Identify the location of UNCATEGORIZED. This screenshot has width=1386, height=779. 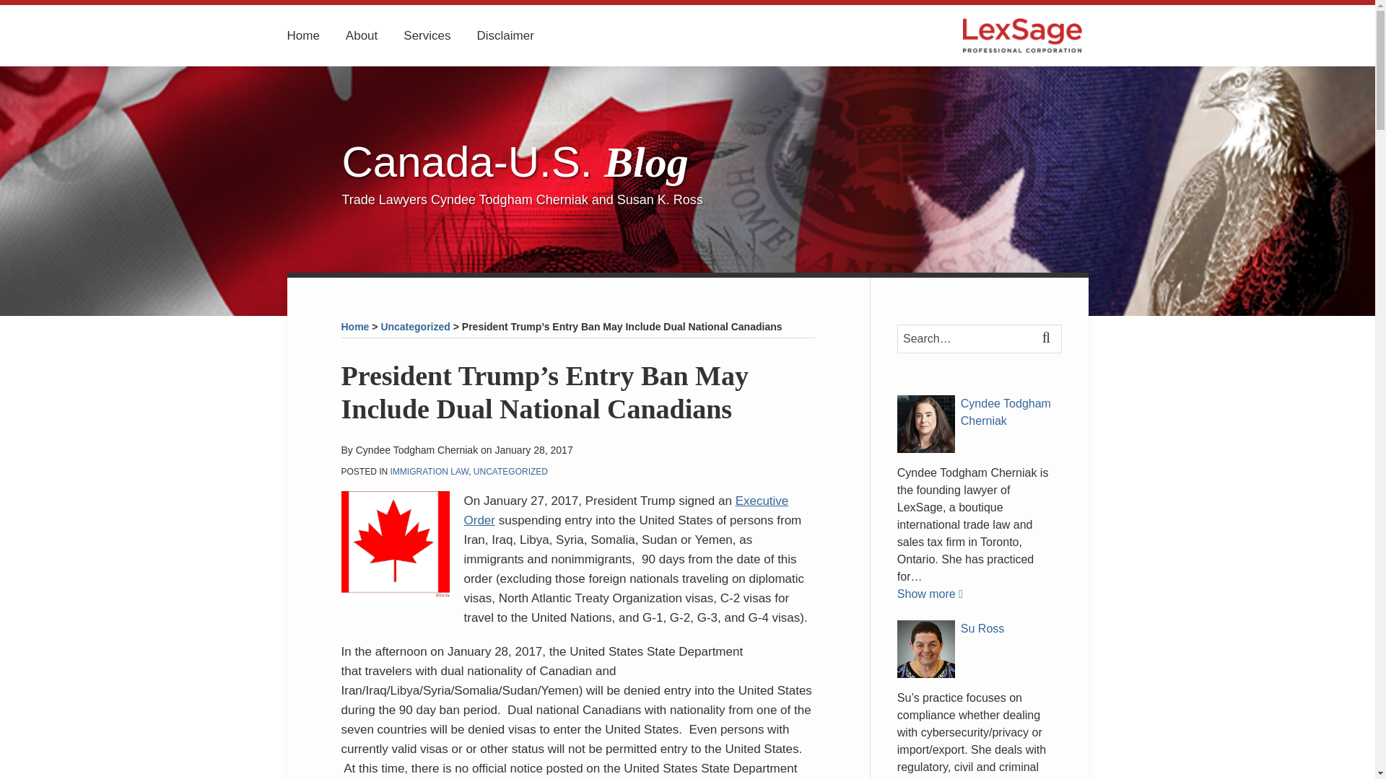
(510, 471).